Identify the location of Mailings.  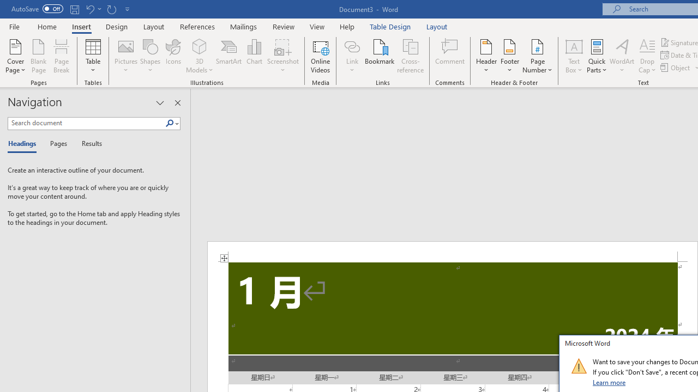
(244, 26).